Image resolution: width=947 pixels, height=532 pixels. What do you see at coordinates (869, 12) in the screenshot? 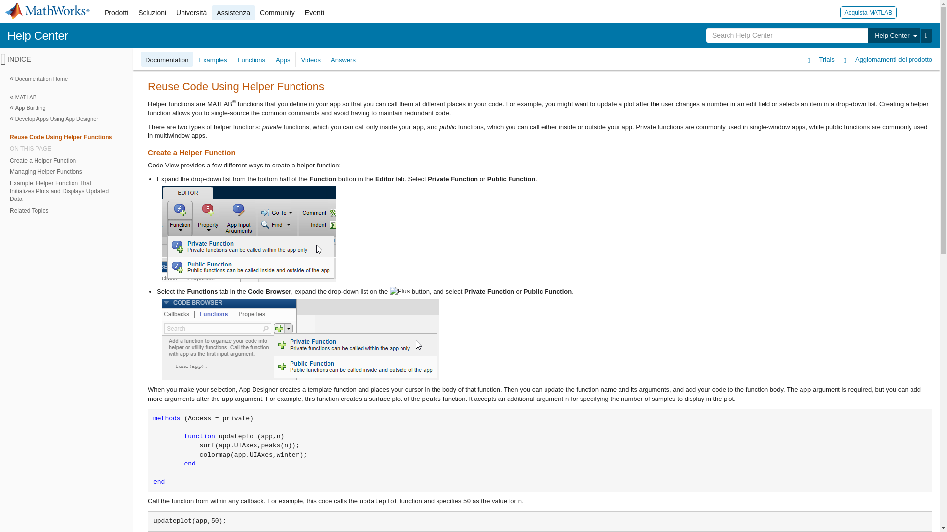
I see `Acquista MATLAB` at bounding box center [869, 12].